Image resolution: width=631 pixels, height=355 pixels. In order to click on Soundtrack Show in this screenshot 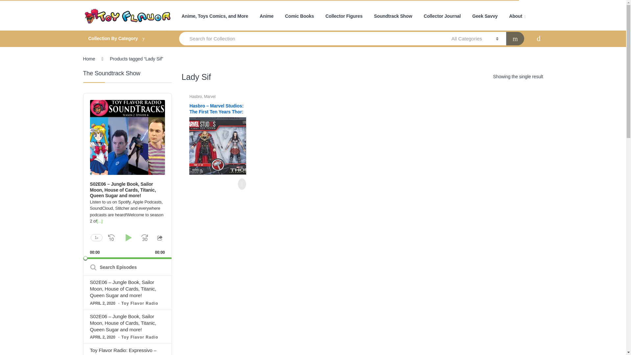, I will do `click(393, 16)`.